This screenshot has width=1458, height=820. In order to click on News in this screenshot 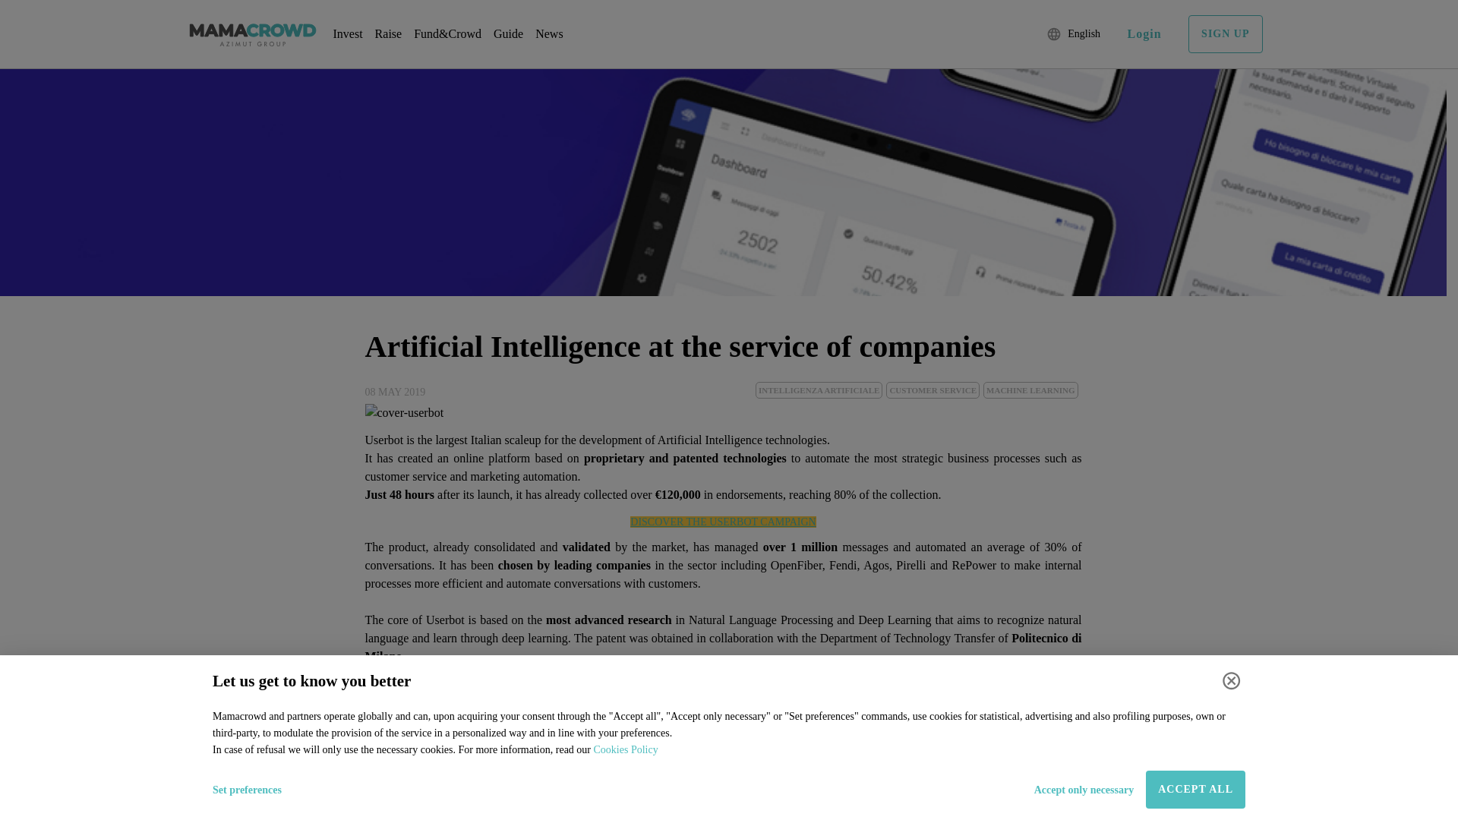, I will do `click(548, 33)`.